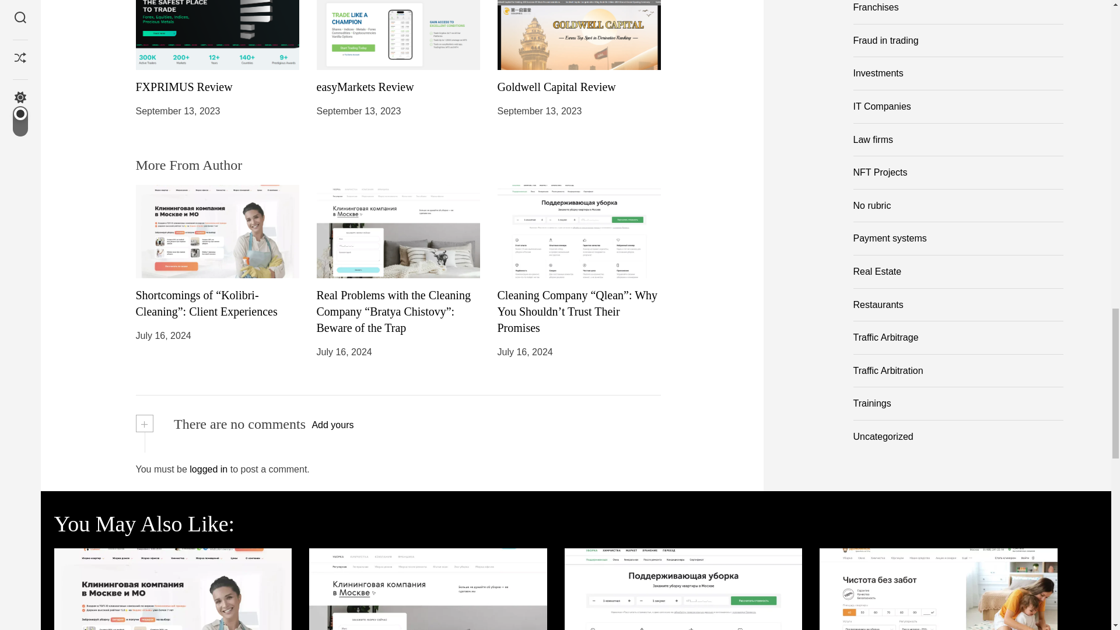  Describe the element at coordinates (364, 86) in the screenshot. I see `easyMarkets Review` at that location.